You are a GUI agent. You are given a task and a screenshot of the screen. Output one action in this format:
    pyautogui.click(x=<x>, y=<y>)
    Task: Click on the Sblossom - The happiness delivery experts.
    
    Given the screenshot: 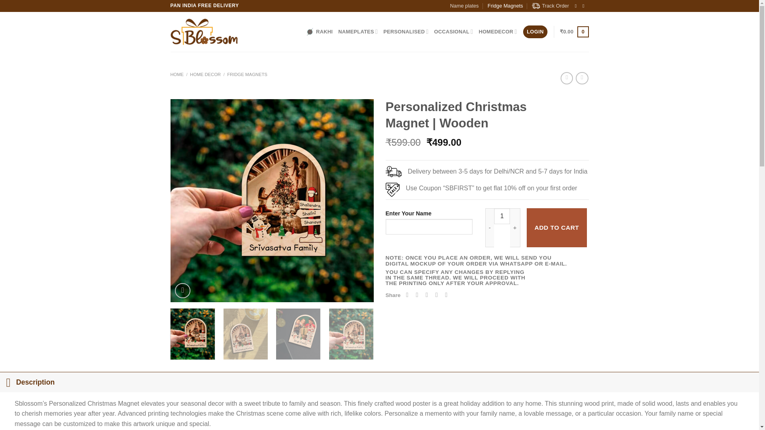 What is the action you would take?
    pyautogui.click(x=204, y=32)
    